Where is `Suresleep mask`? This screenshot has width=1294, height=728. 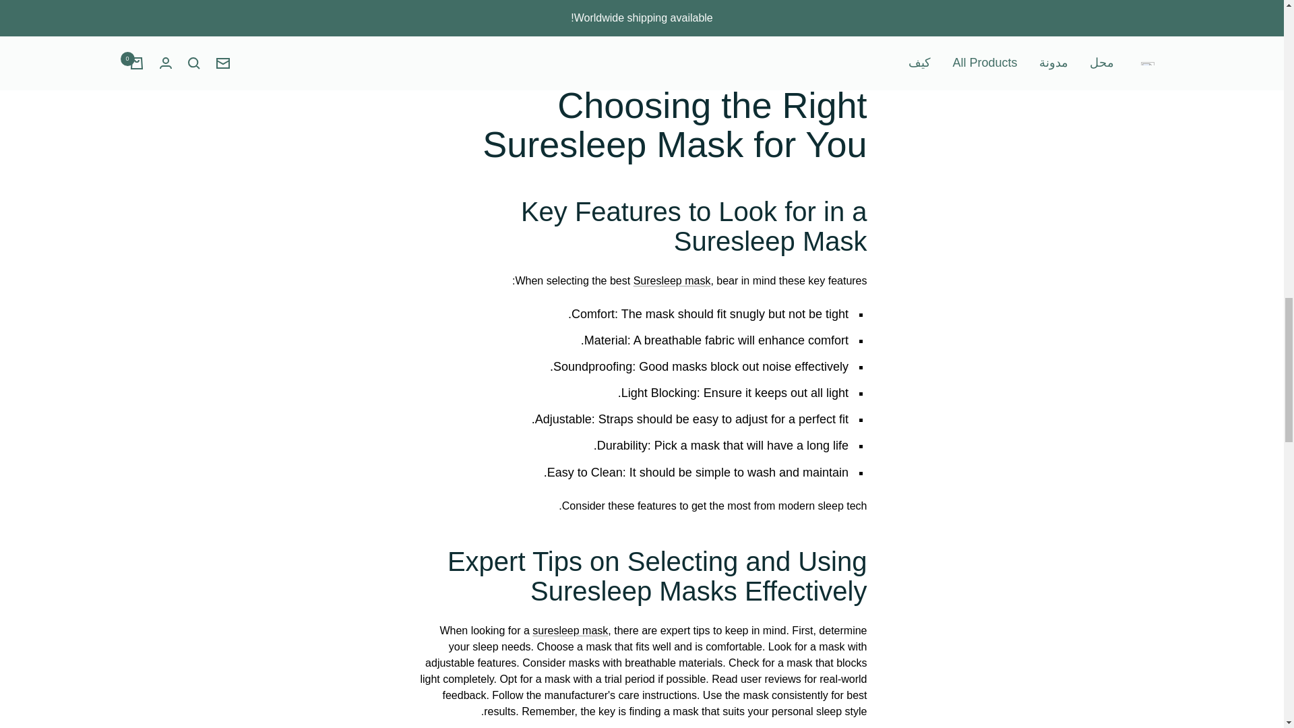
Suresleep mask is located at coordinates (672, 280).